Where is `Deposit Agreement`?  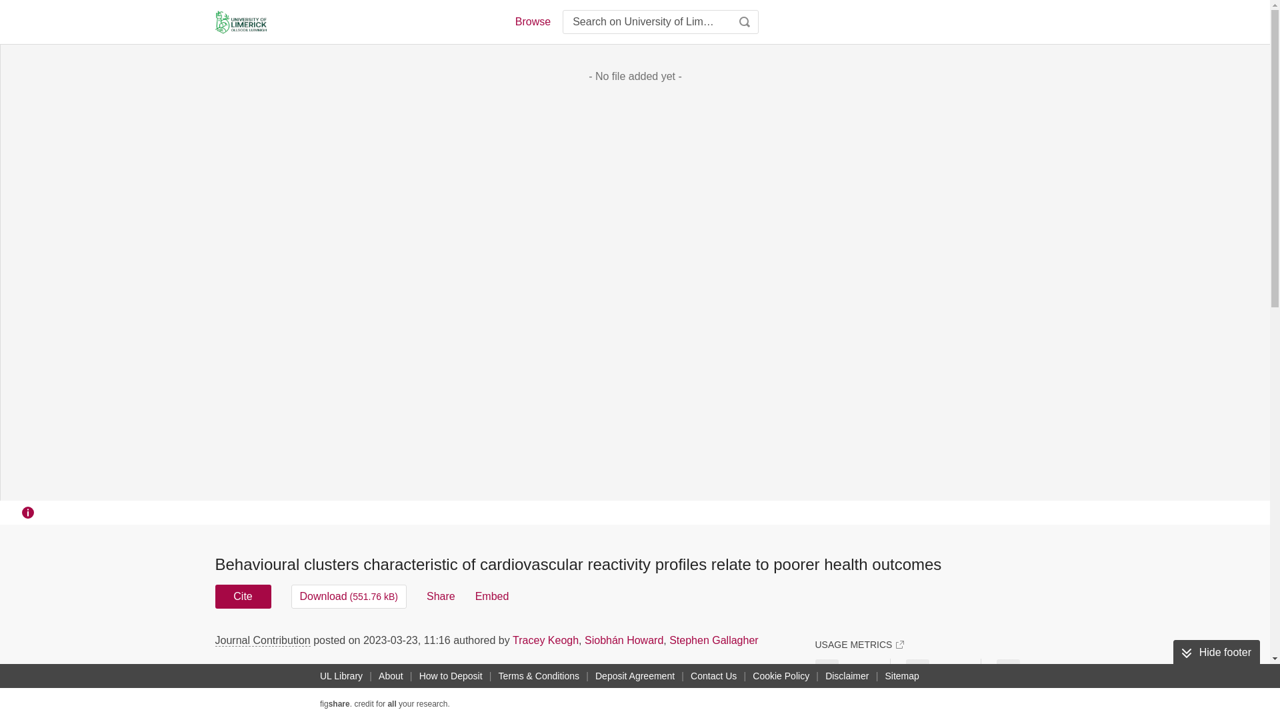
Deposit Agreement is located at coordinates (635, 676).